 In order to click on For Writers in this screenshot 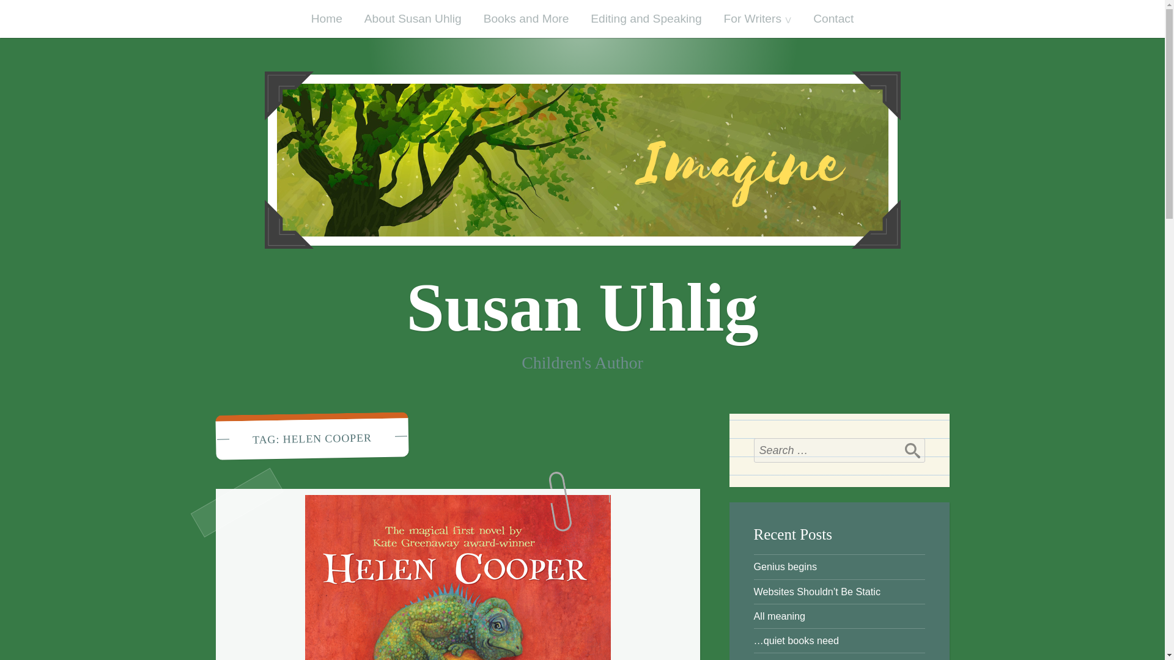, I will do `click(758, 18)`.